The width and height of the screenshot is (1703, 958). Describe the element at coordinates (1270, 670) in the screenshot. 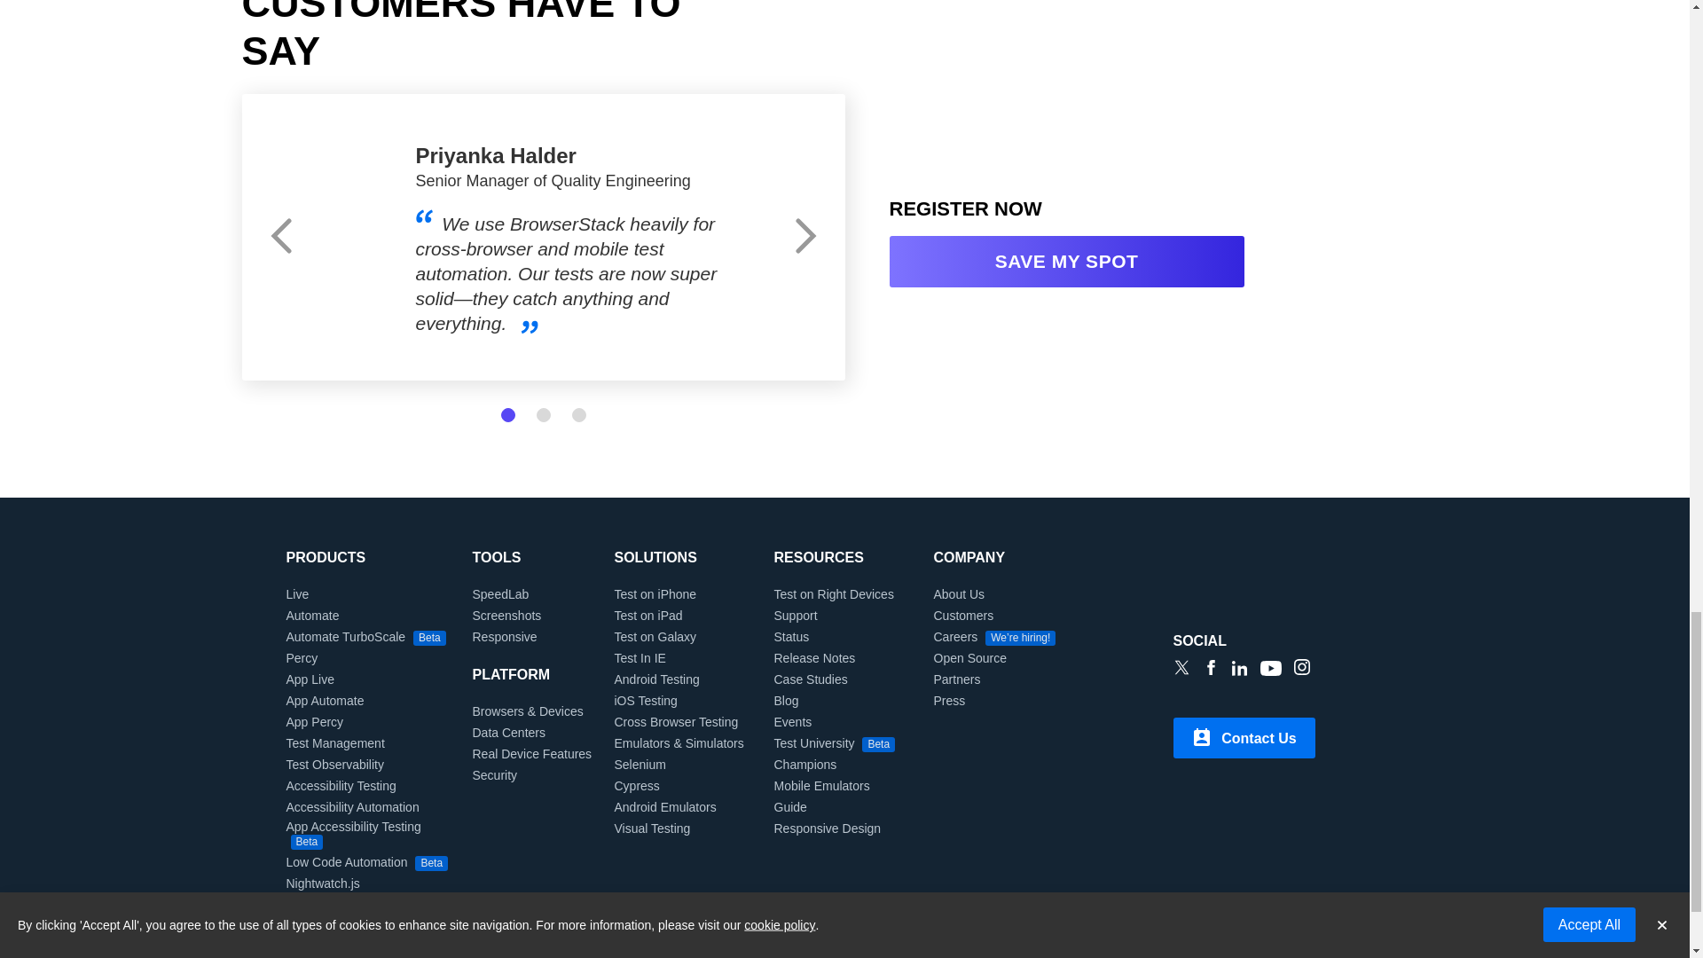

I see `YouTube` at that location.